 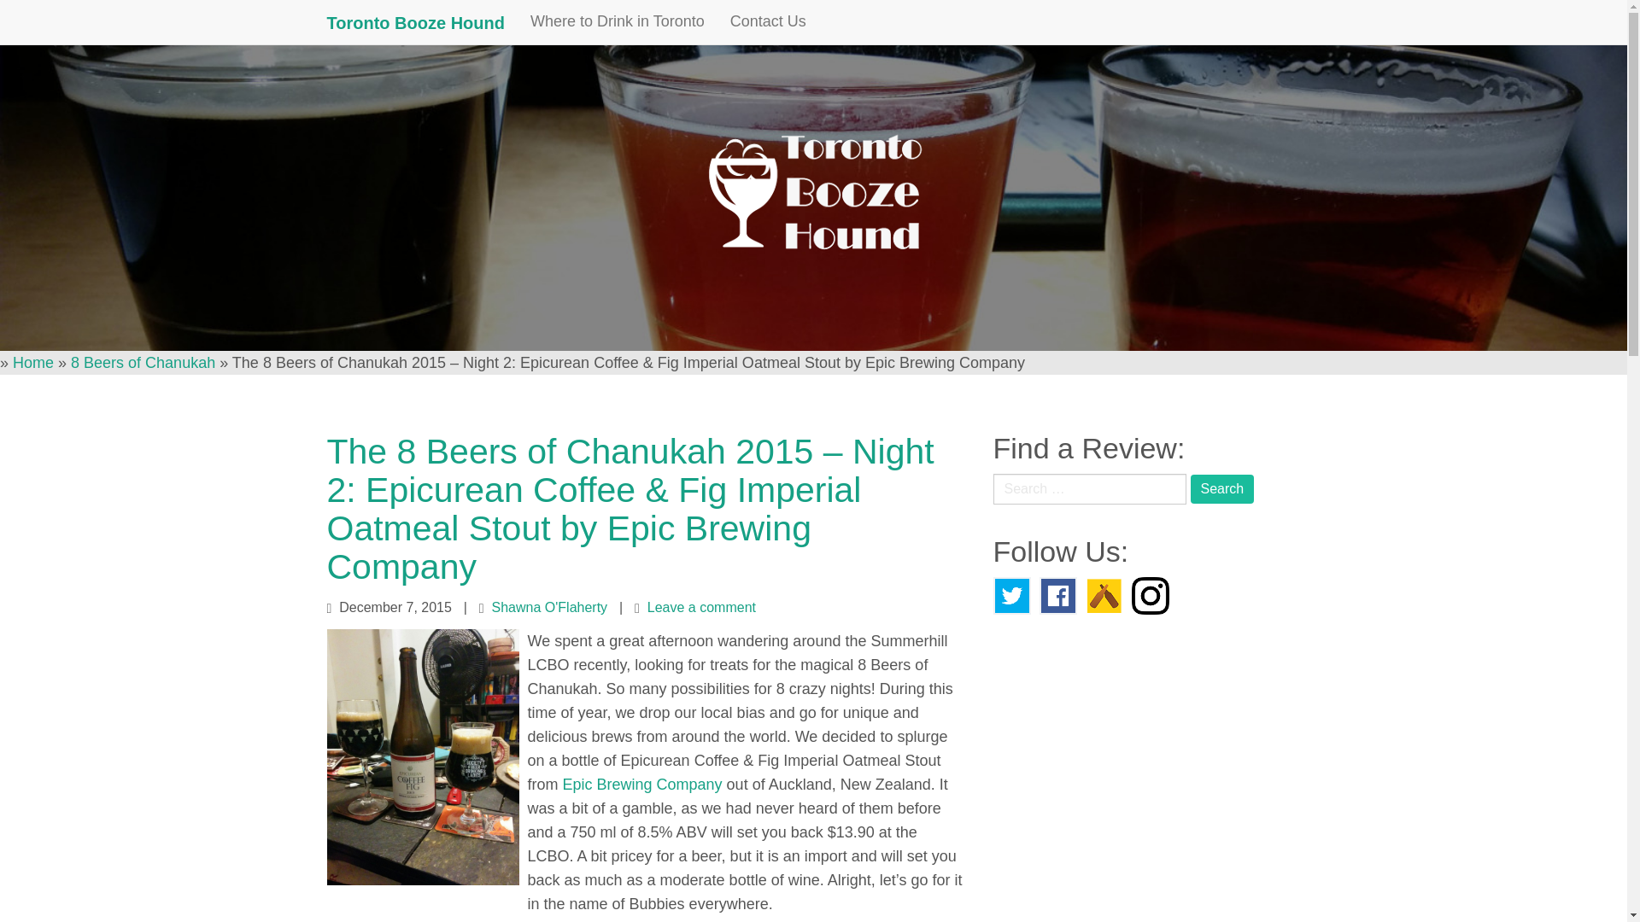 What do you see at coordinates (702, 608) in the screenshot?
I see `Leave a comment` at bounding box center [702, 608].